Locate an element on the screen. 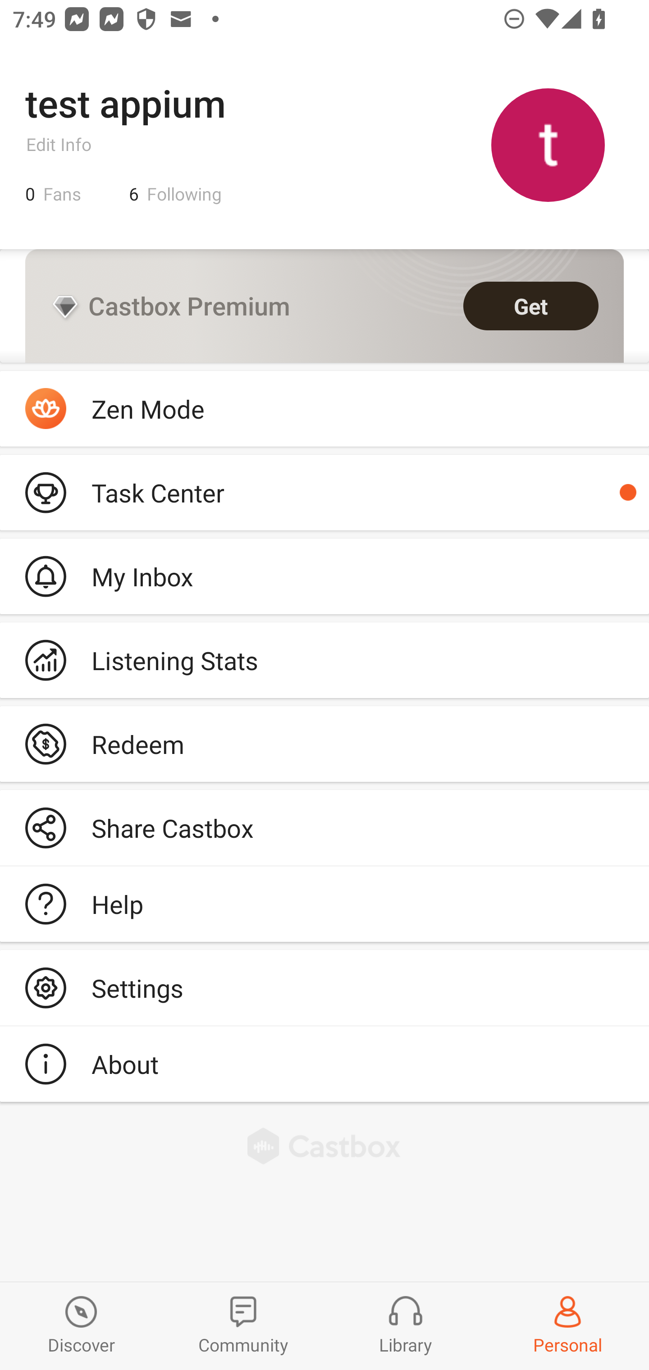   Redeem is located at coordinates (324, 744).